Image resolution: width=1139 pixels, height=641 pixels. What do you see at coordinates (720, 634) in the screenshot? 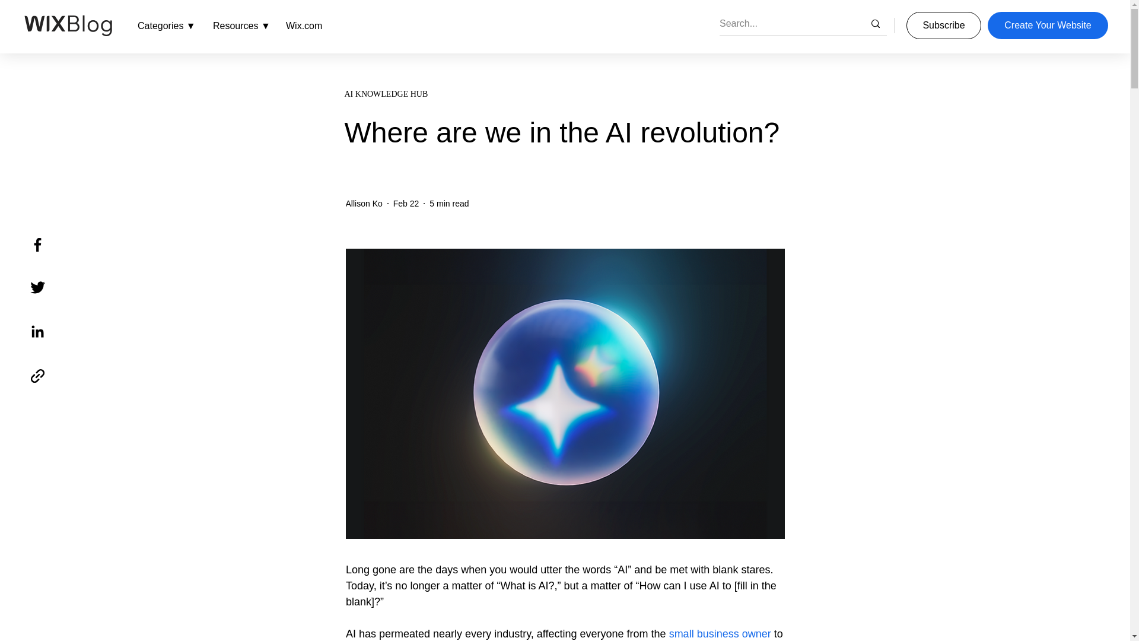
I see `small business owner` at bounding box center [720, 634].